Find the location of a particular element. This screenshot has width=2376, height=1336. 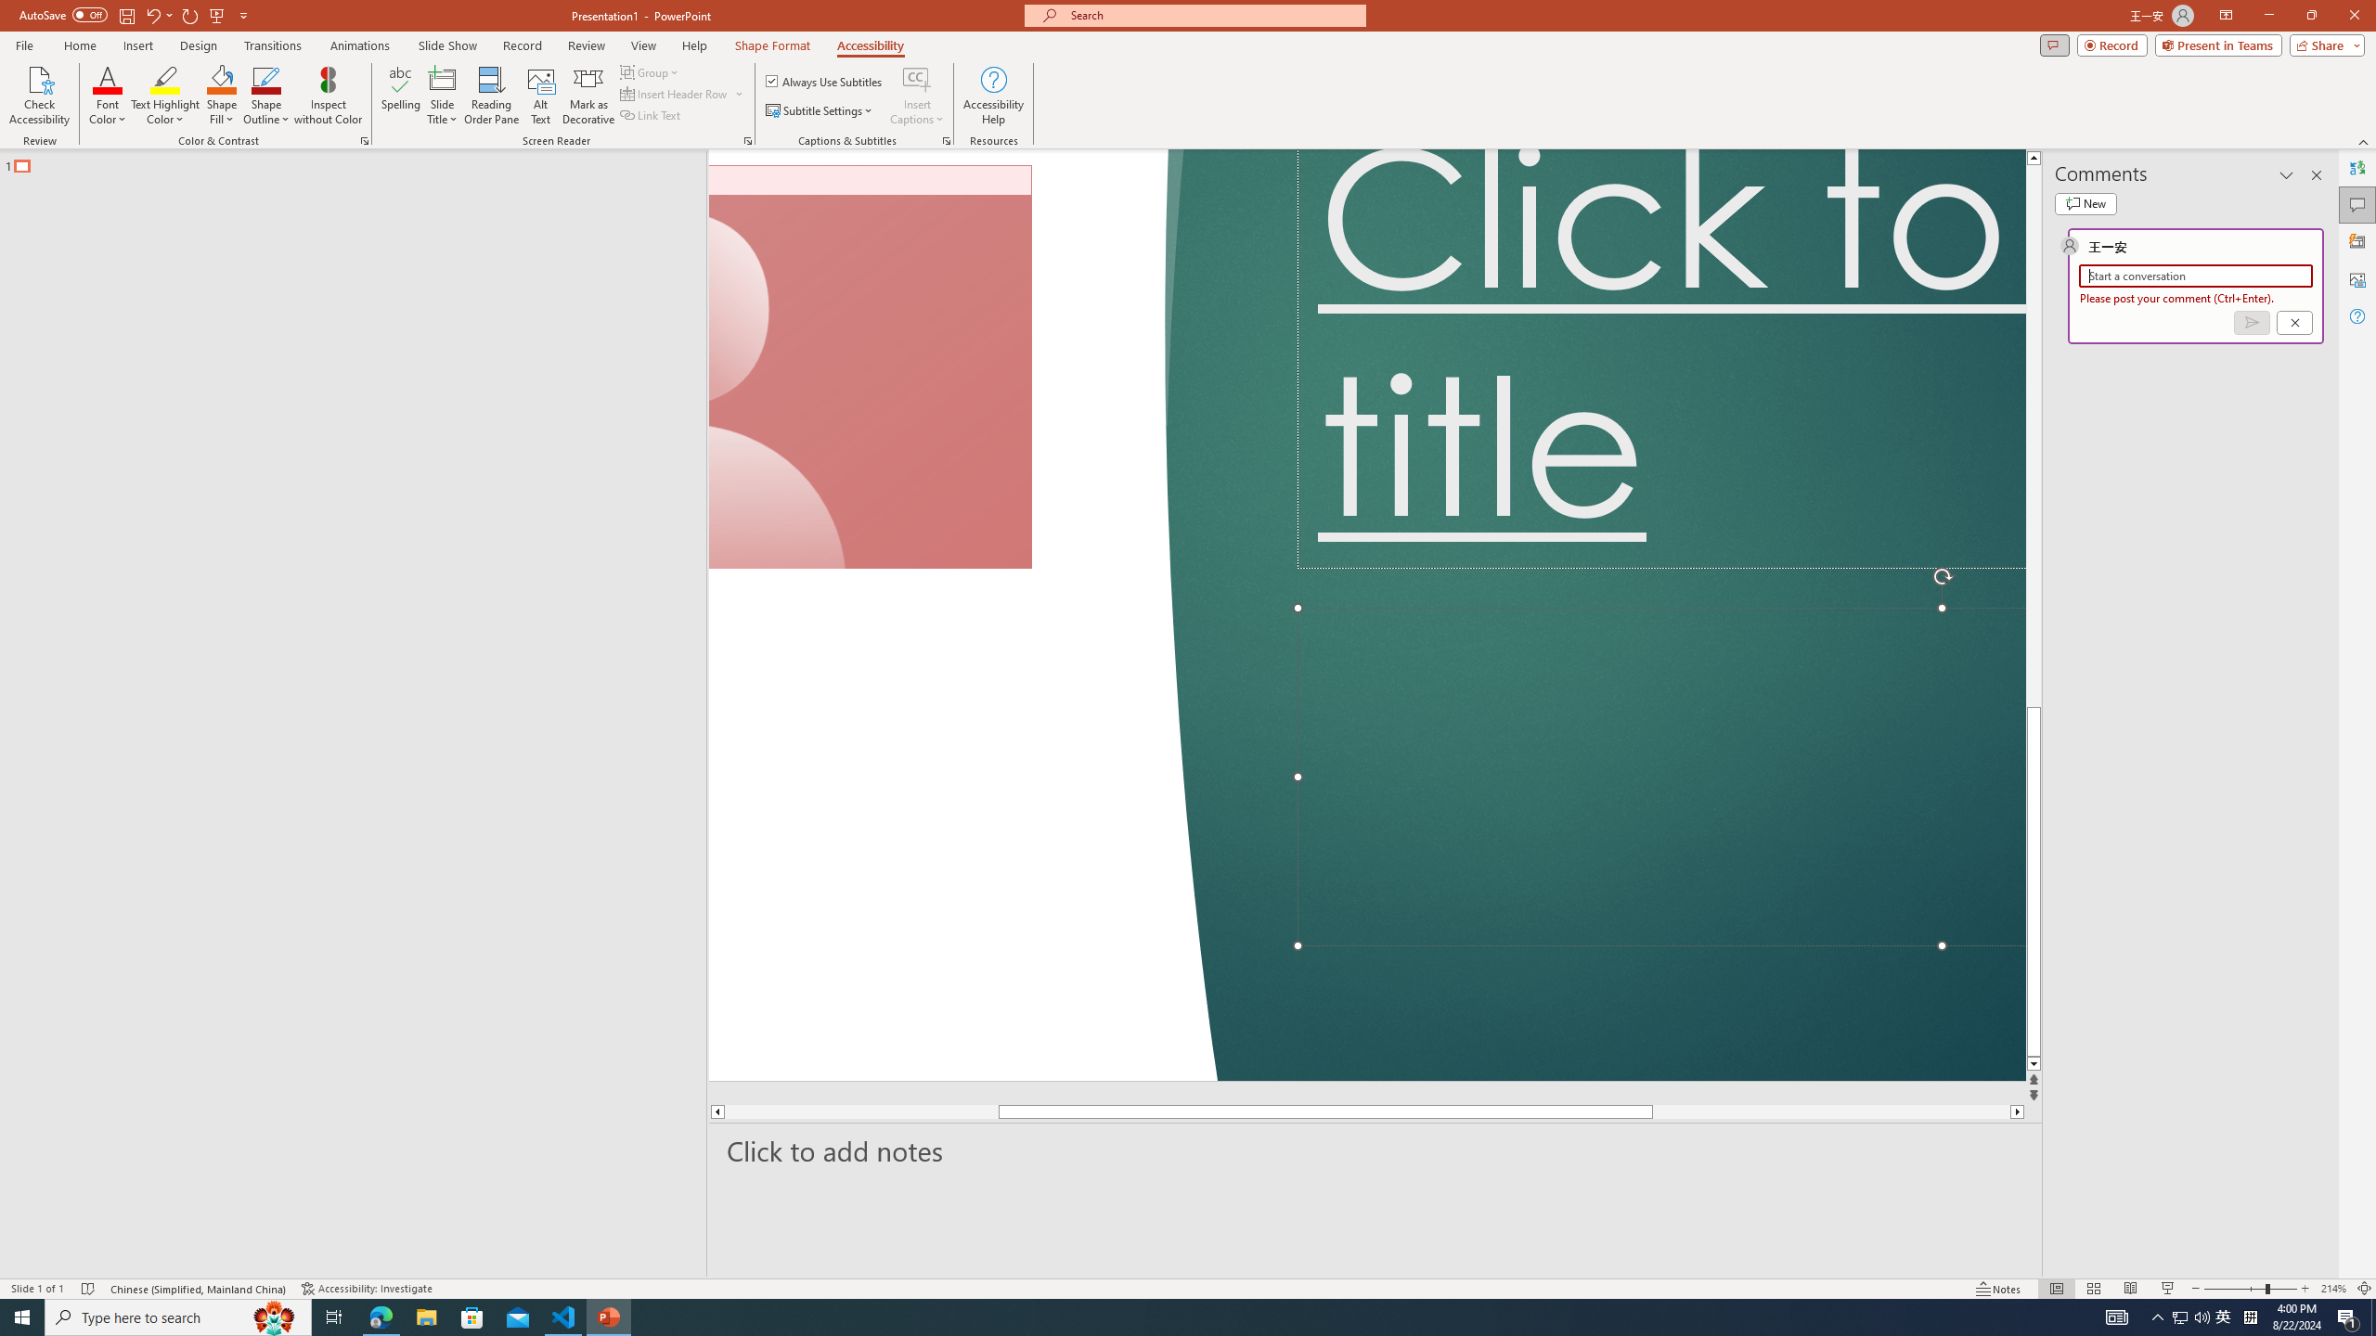

Group is located at coordinates (651, 72).